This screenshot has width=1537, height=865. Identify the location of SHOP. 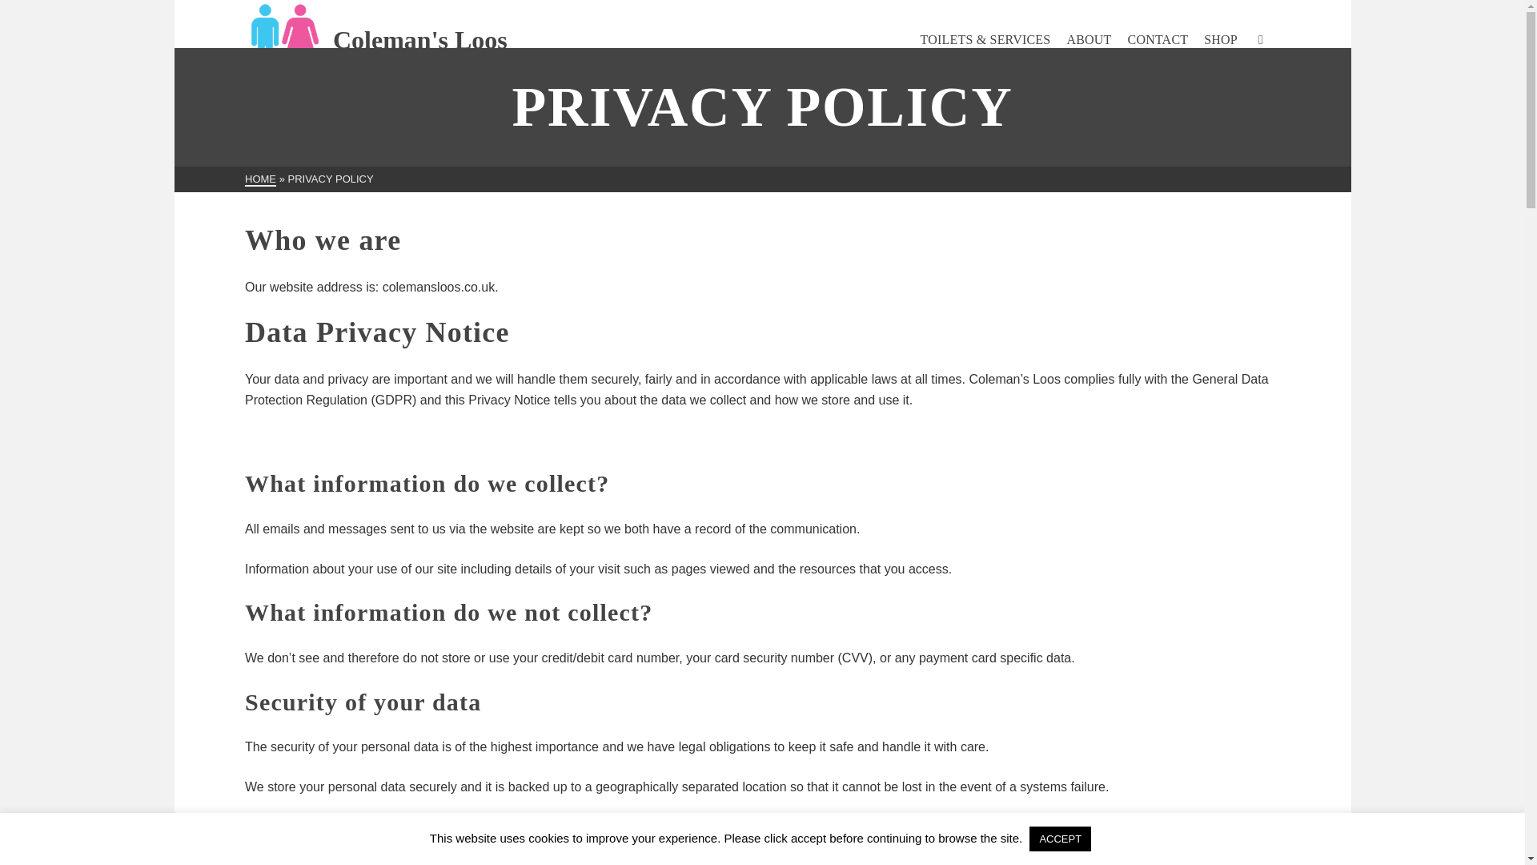
(1220, 40).